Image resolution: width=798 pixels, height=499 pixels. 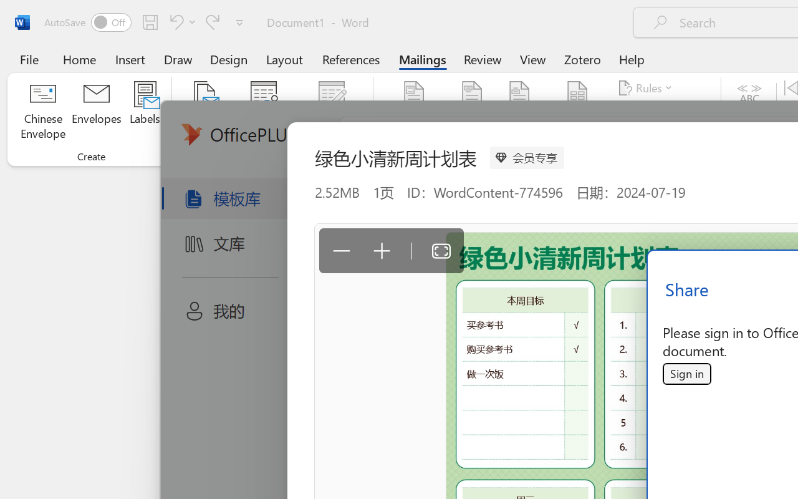 I want to click on Insert Merge Field, so click(x=578, y=95).